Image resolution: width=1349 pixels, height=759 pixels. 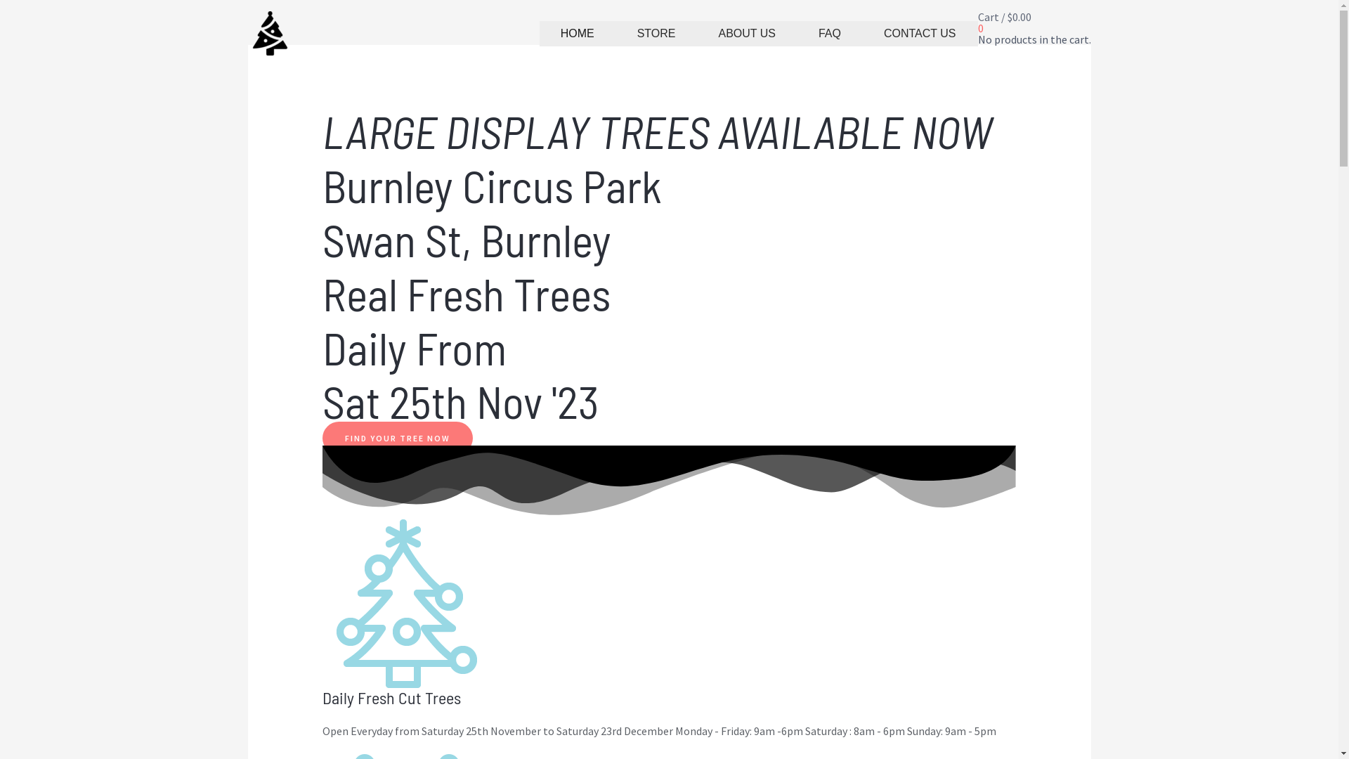 I want to click on STORE, so click(x=657, y=34).